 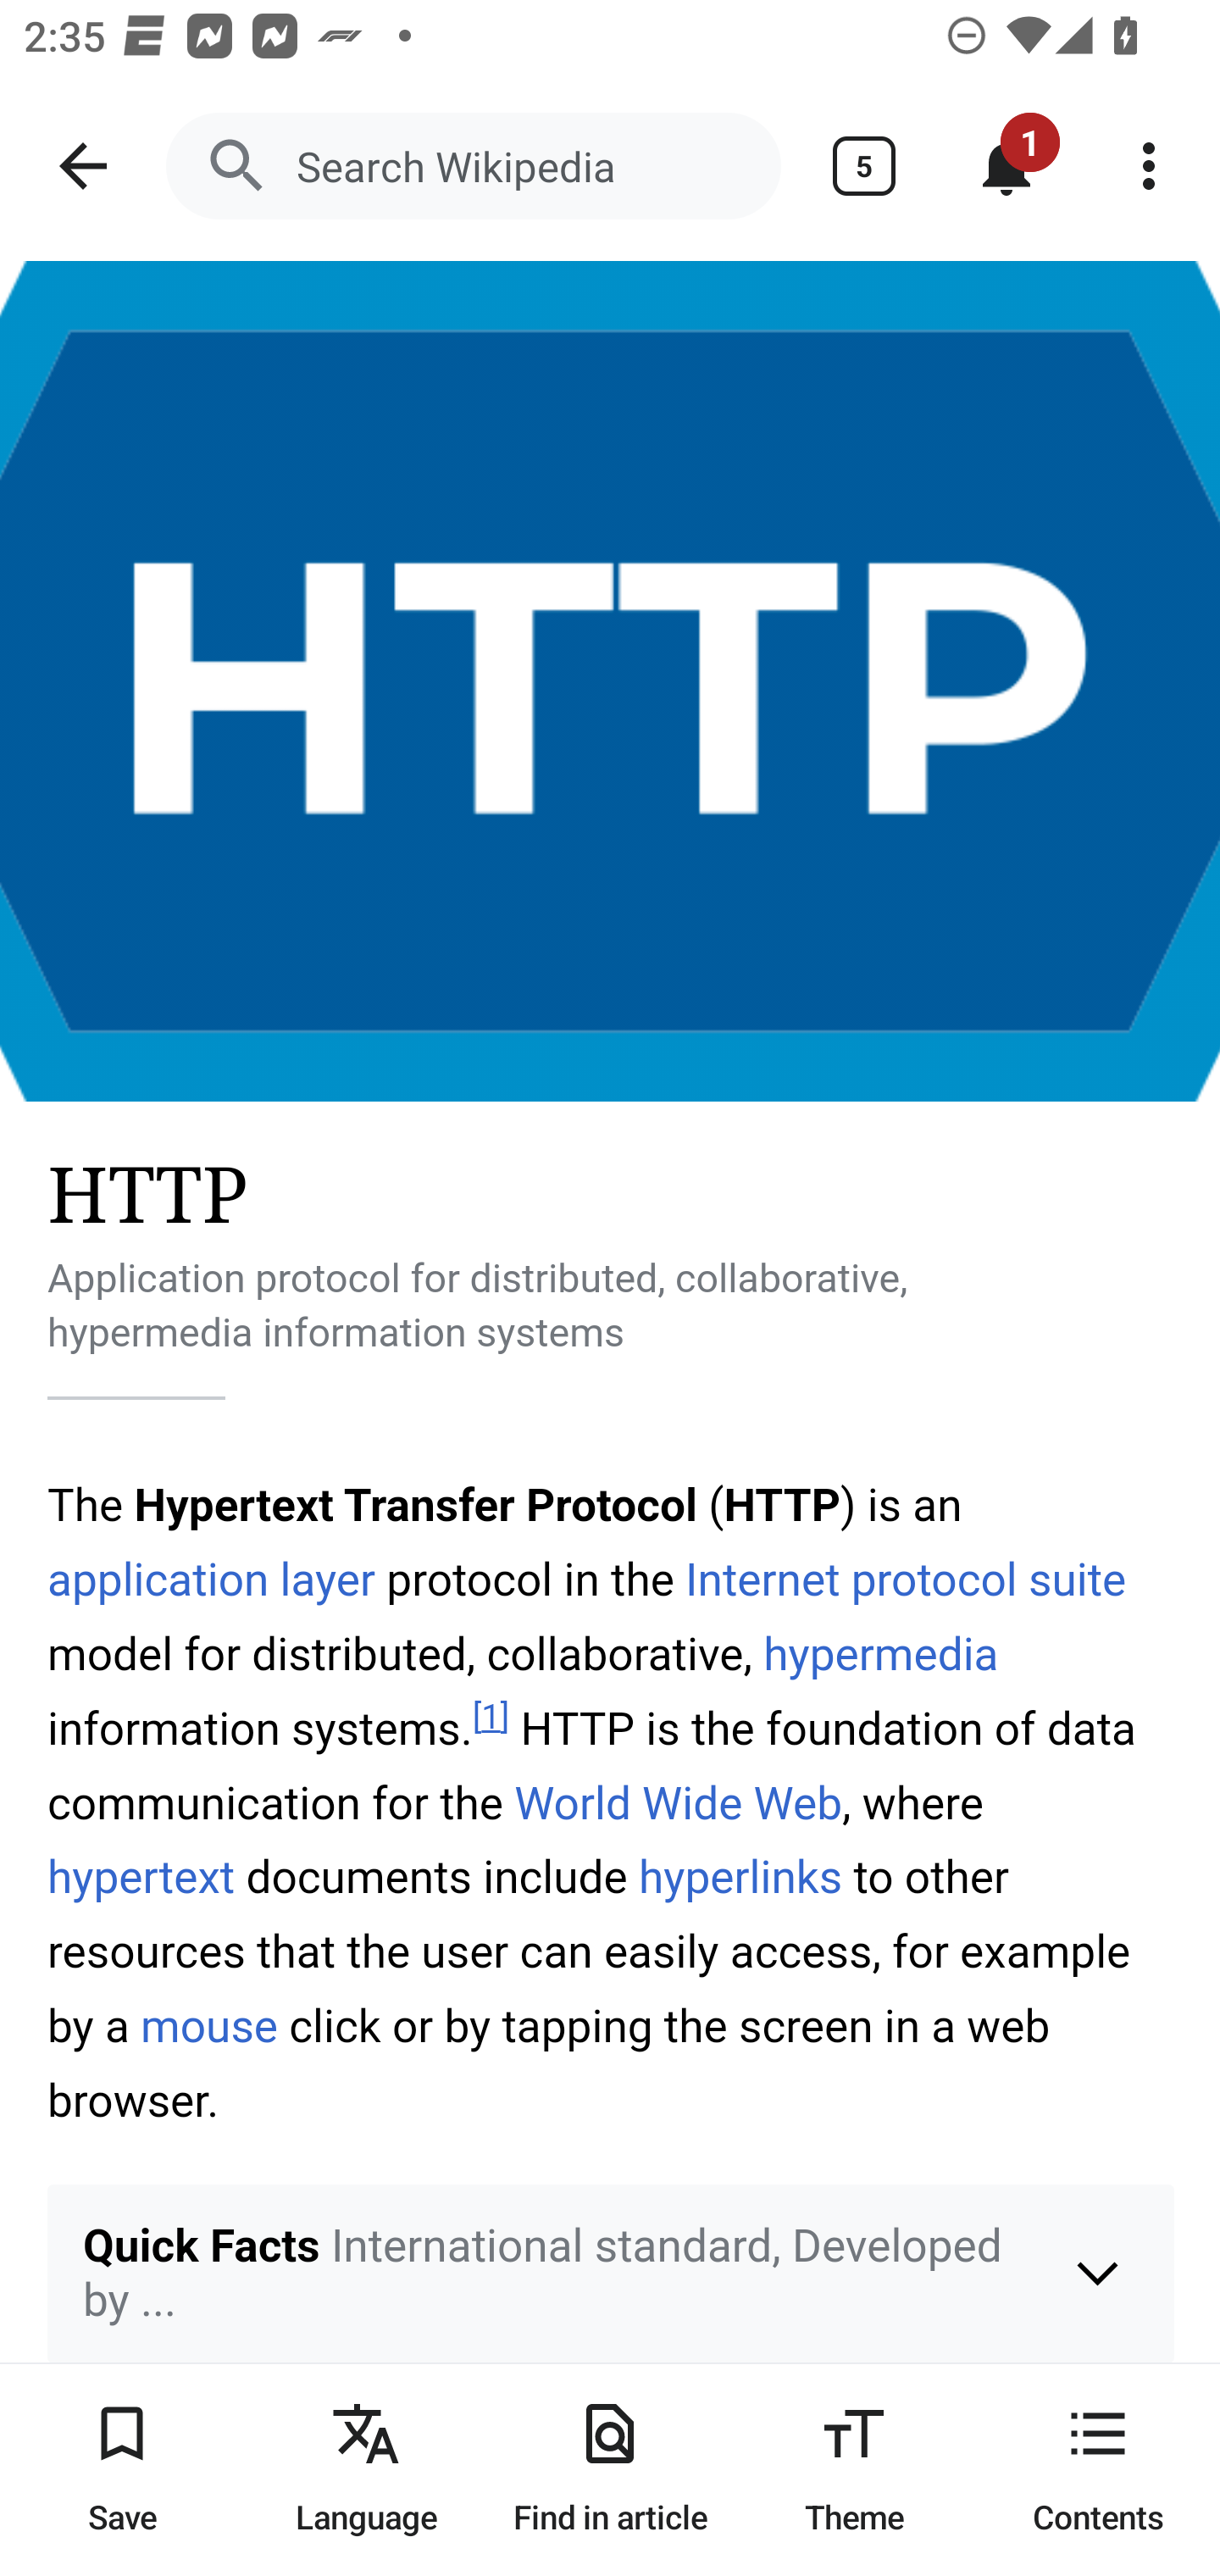 What do you see at coordinates (678, 1804) in the screenshot?
I see `World Wide Web` at bounding box center [678, 1804].